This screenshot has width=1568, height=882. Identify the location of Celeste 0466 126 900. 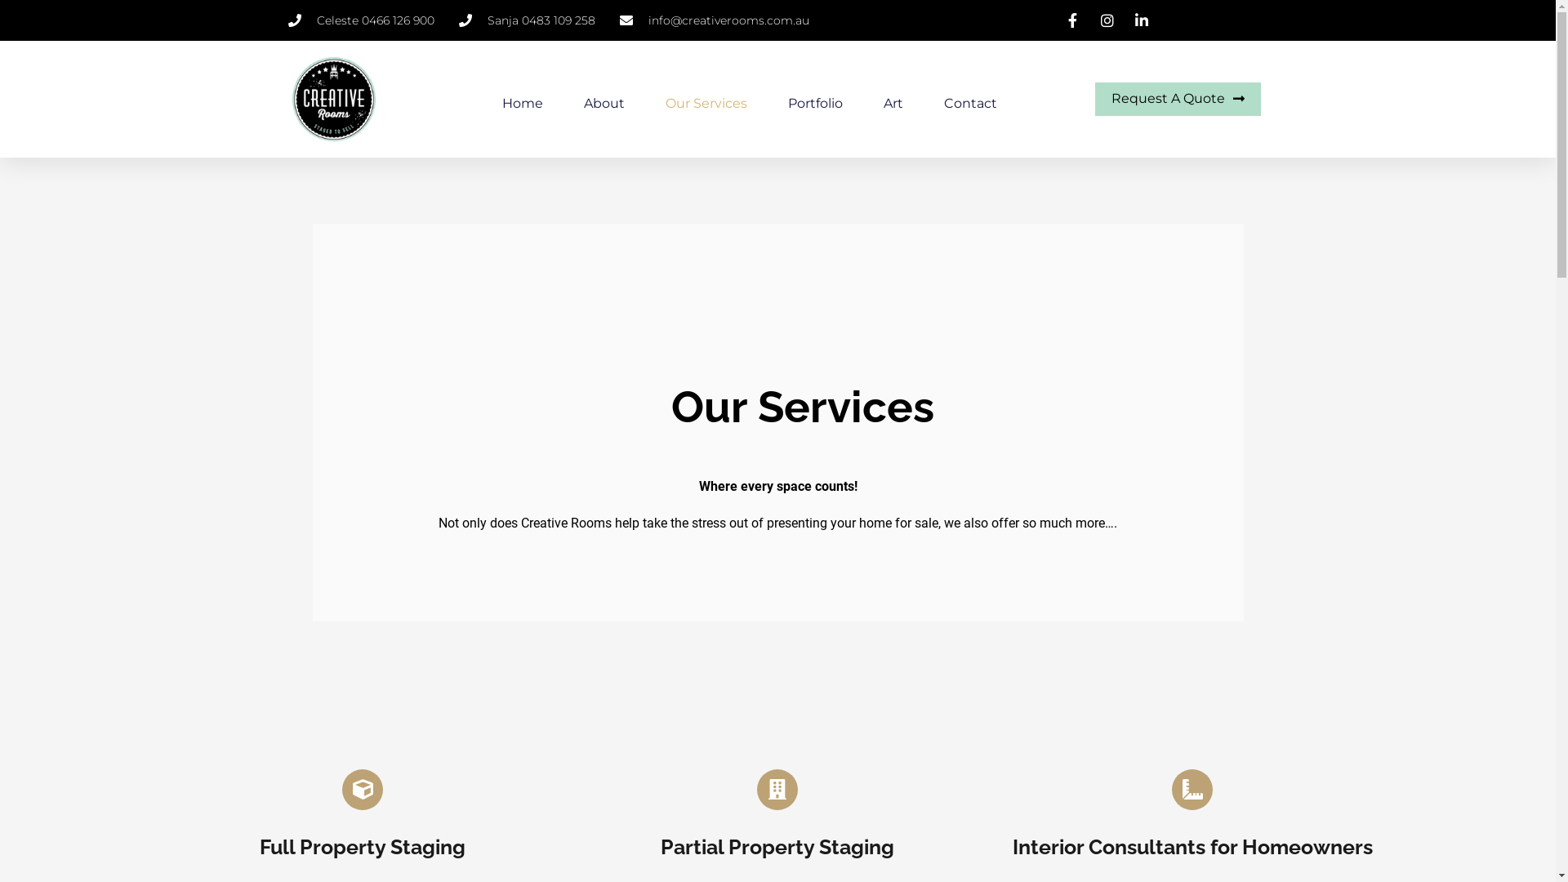
(361, 20).